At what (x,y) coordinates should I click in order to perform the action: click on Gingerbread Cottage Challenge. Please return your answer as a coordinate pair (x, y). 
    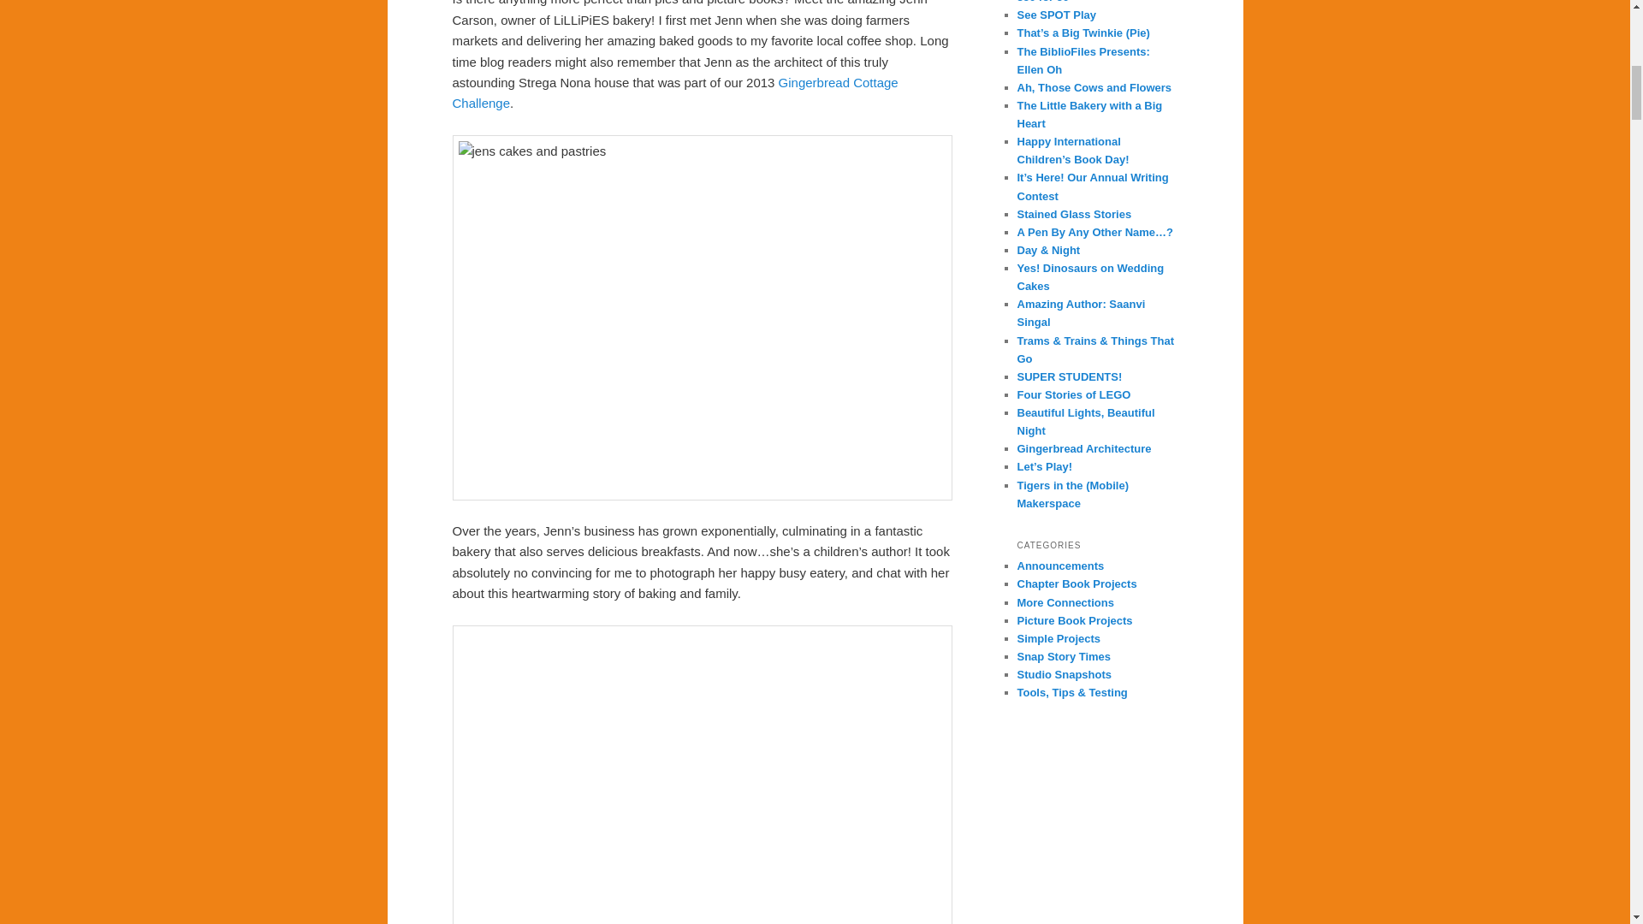
    Looking at the image, I should click on (674, 92).